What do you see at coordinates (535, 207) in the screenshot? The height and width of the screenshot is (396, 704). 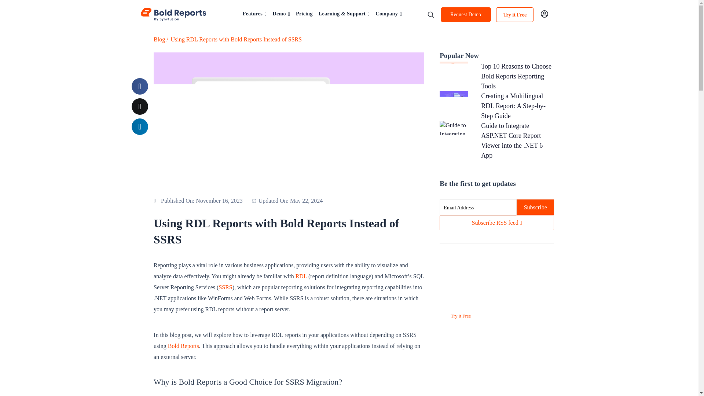 I see `Subscribe` at bounding box center [535, 207].